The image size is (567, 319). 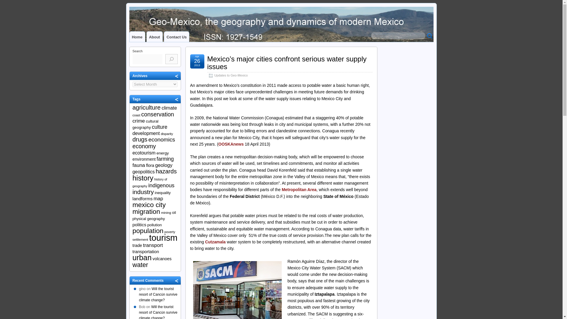 I want to click on Metropolitan Area, so click(x=299, y=190).